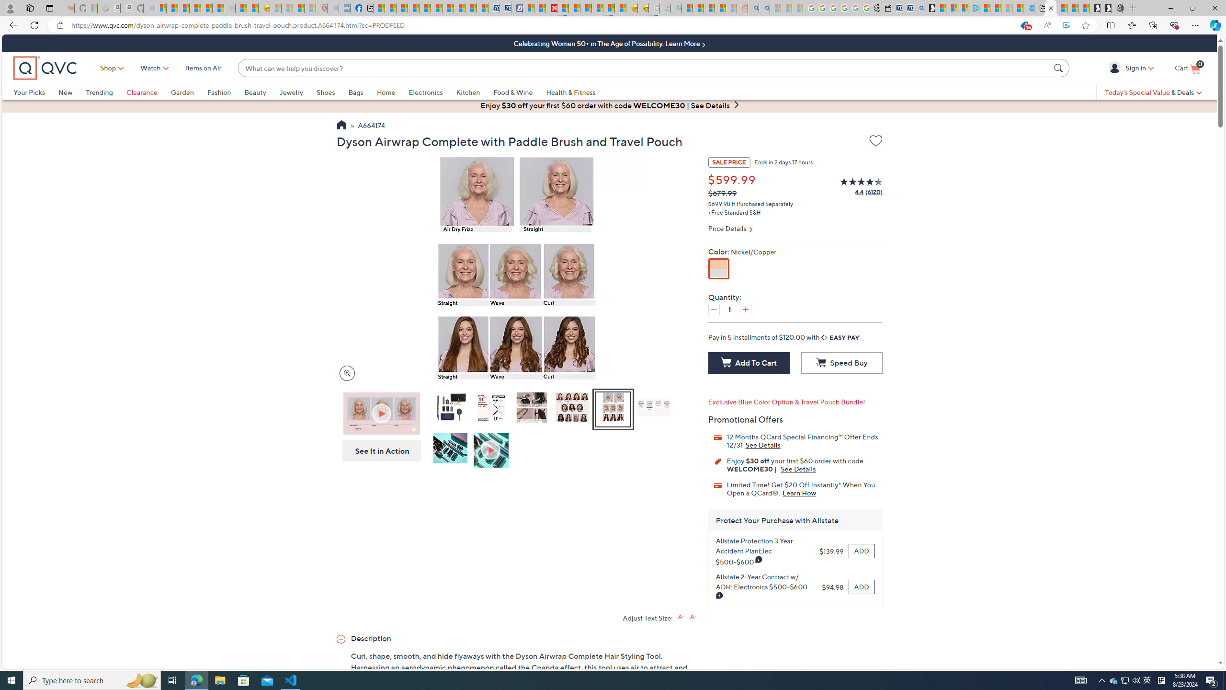 The width and height of the screenshot is (1226, 690). Describe the element at coordinates (379, 450) in the screenshot. I see `See It in Action` at that location.